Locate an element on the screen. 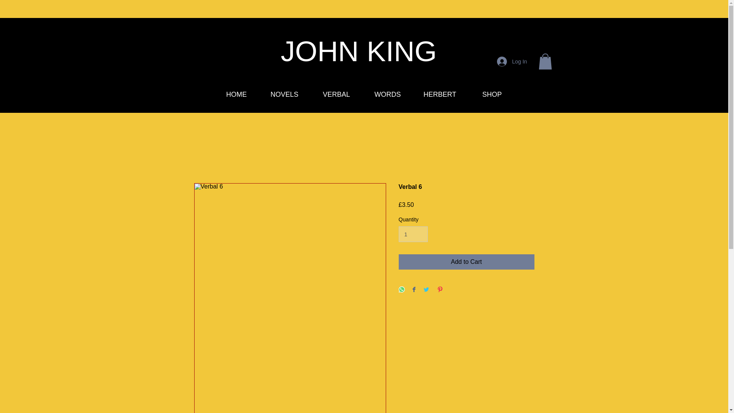  SHOP is located at coordinates (484, 94).